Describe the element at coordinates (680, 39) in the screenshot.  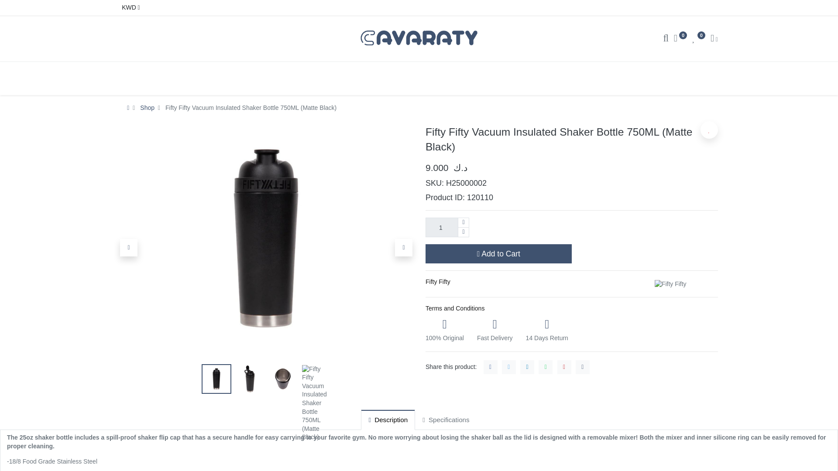
I see `0` at that location.